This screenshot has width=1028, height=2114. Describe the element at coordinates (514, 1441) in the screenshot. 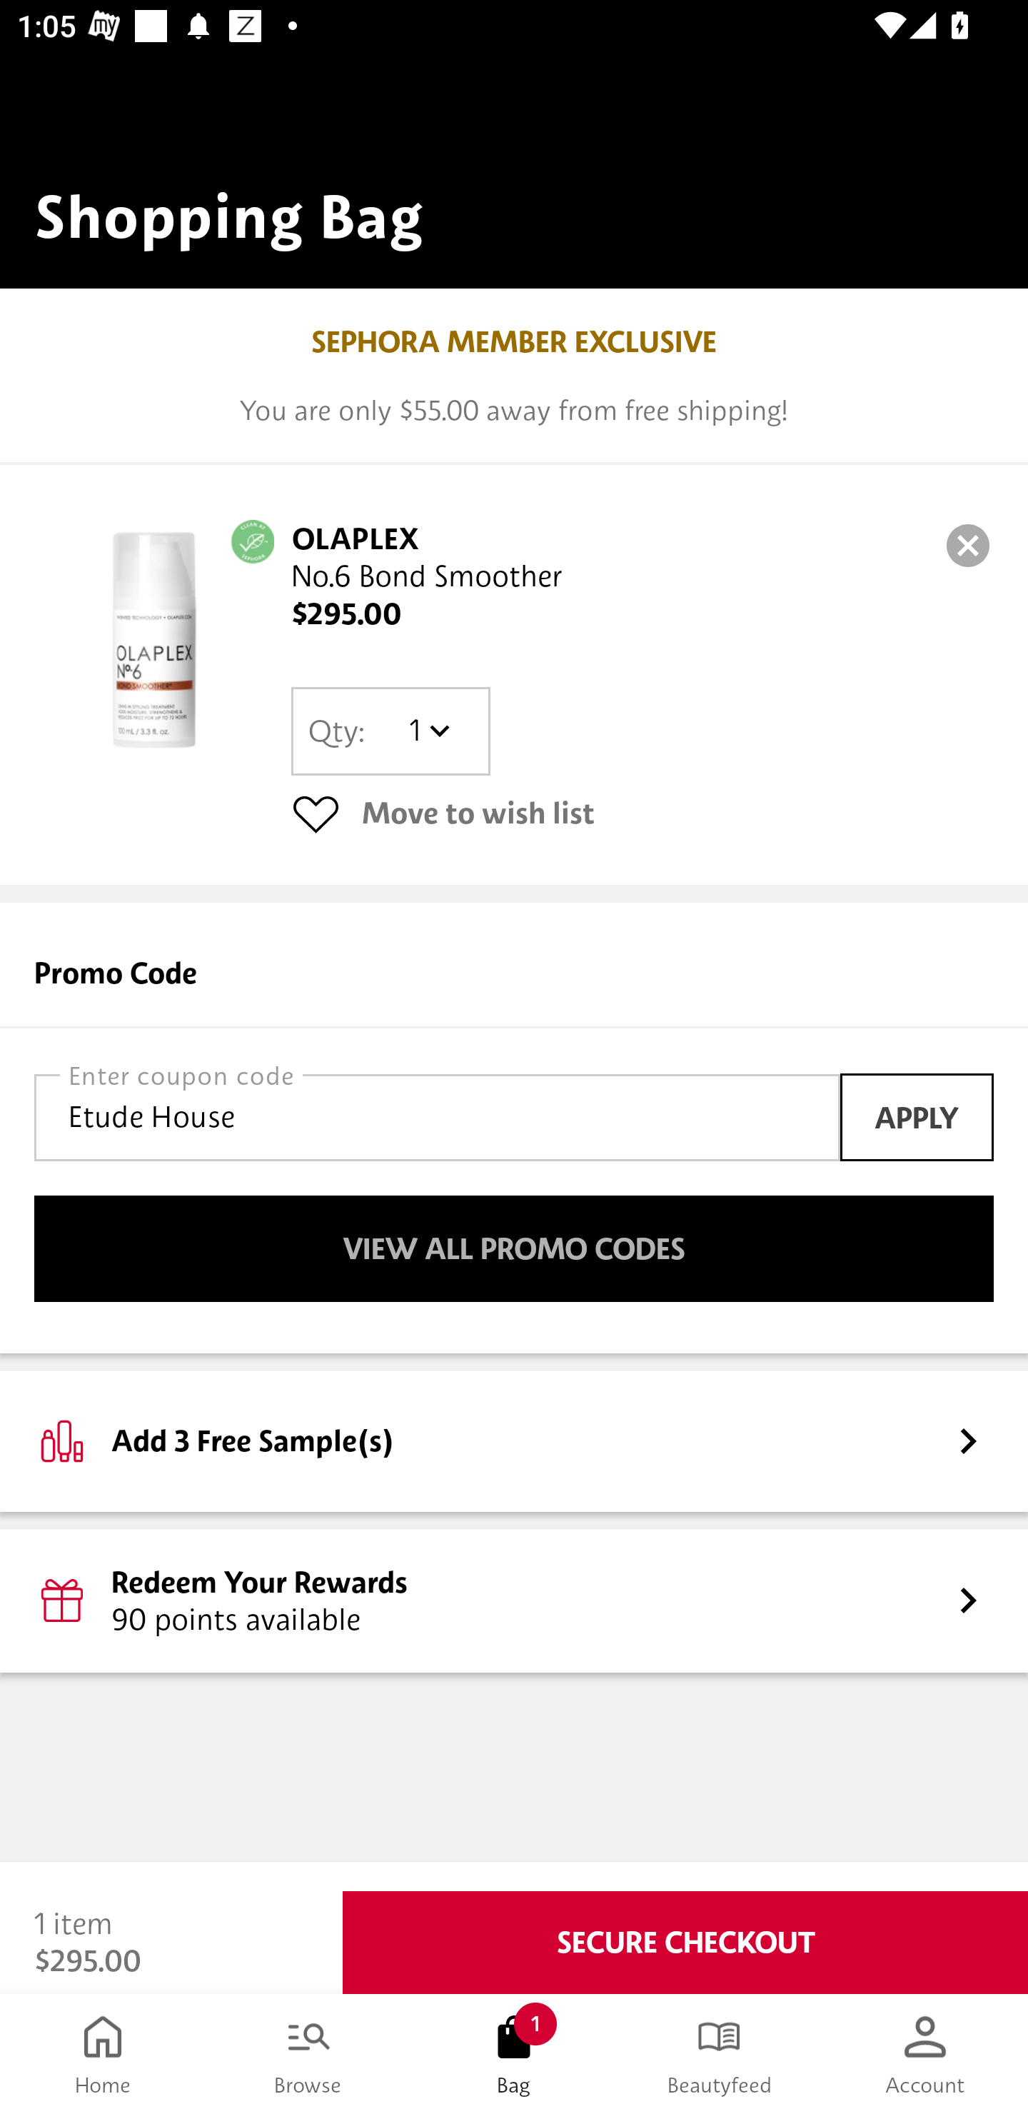

I see `Add 3 Free Sample(s)` at that location.